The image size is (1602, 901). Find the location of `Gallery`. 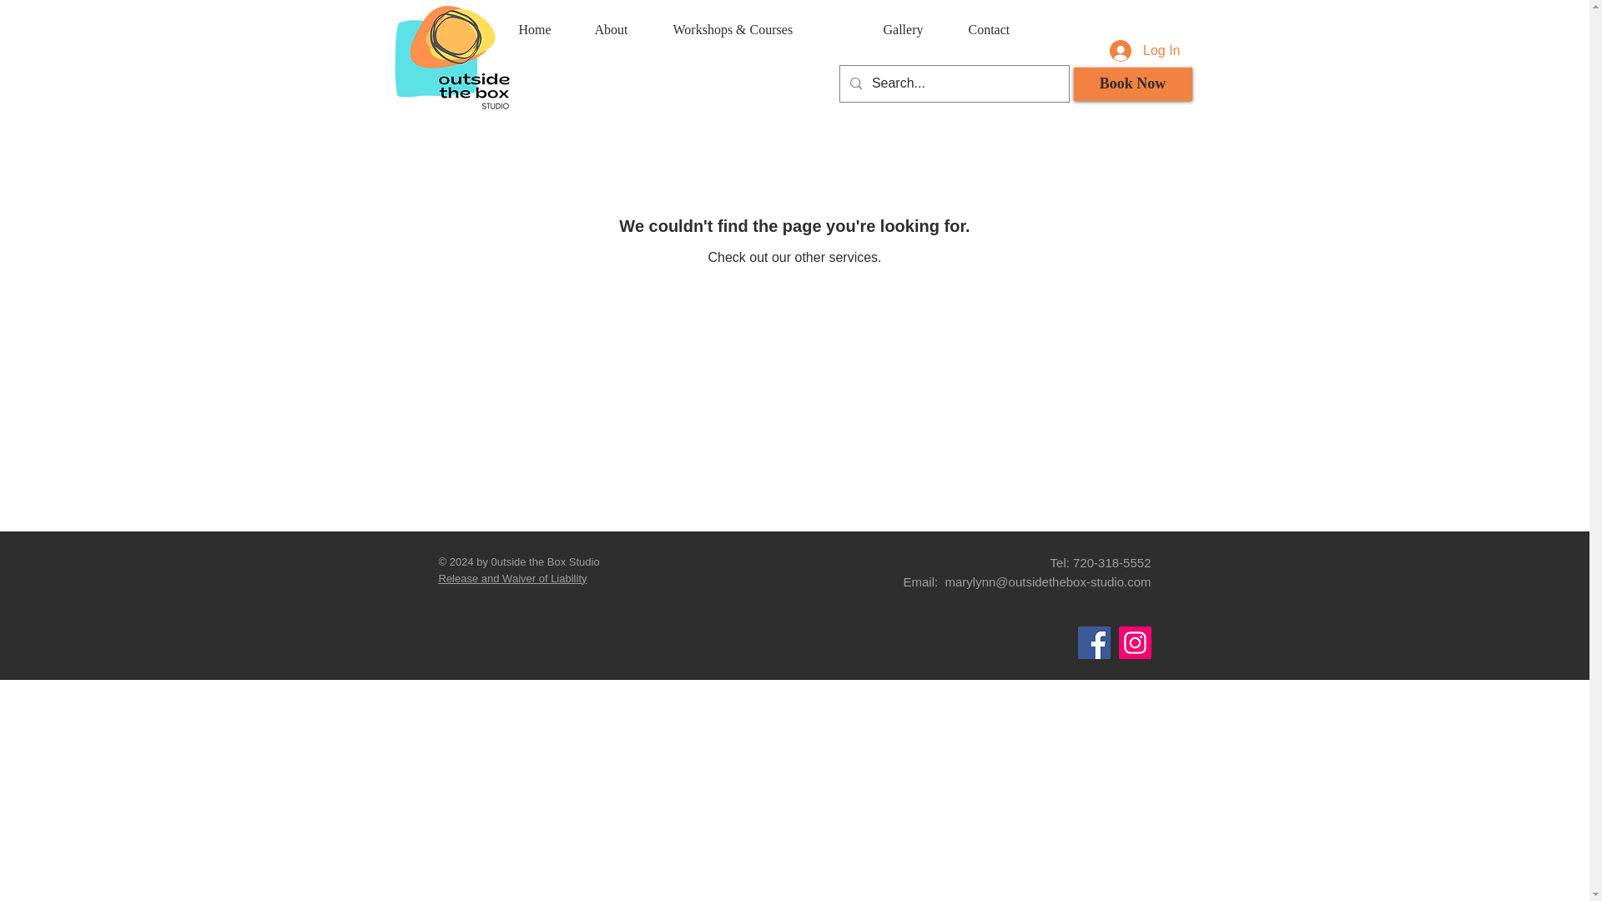

Gallery is located at coordinates (914, 29).